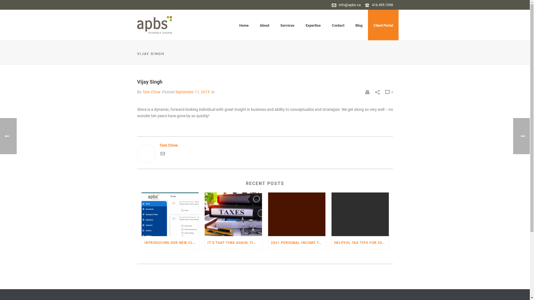 The width and height of the screenshot is (534, 300). What do you see at coordinates (265, 146) in the screenshot?
I see `Tom Chow` at bounding box center [265, 146].